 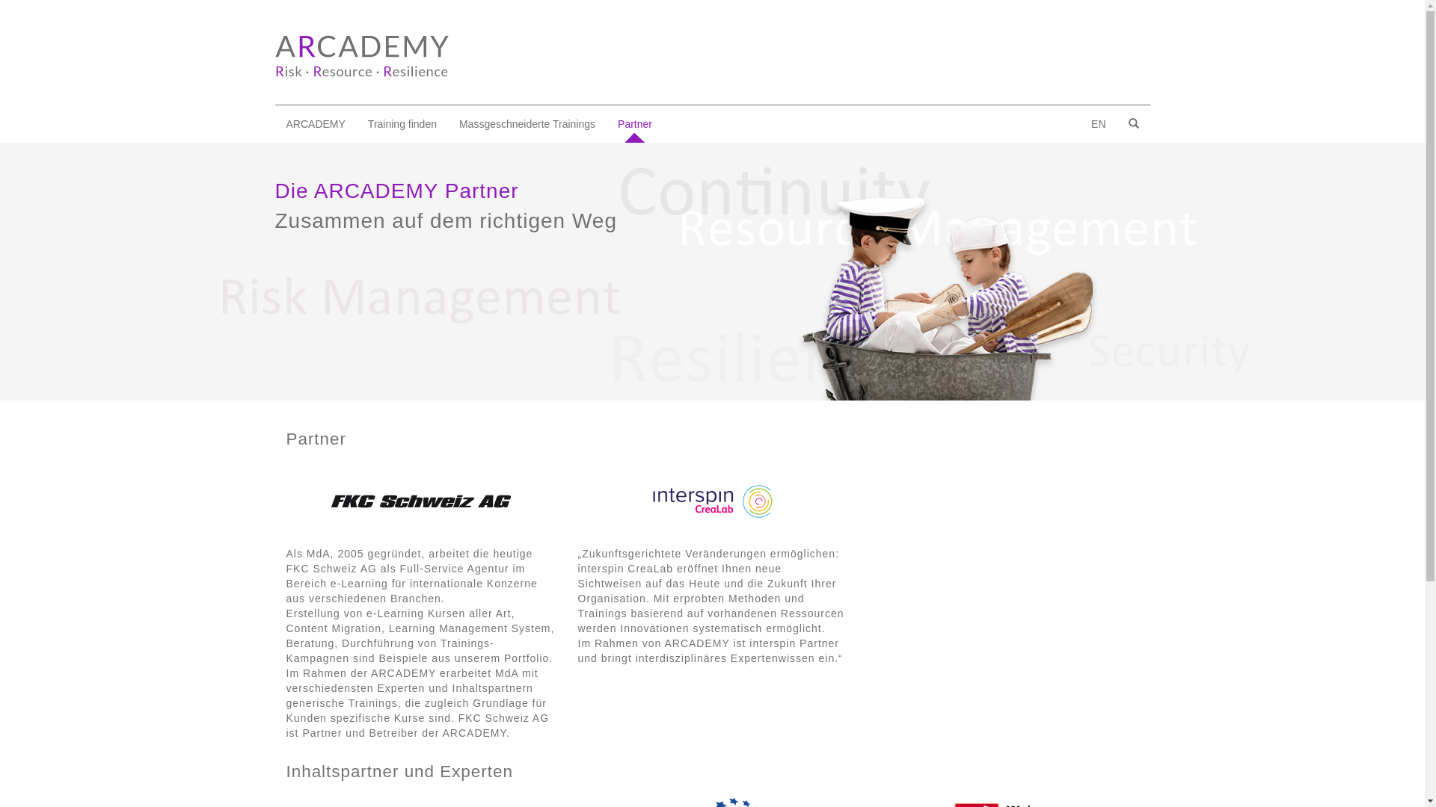 What do you see at coordinates (527, 124) in the screenshot?
I see `Massgeschneiderte Trainings` at bounding box center [527, 124].